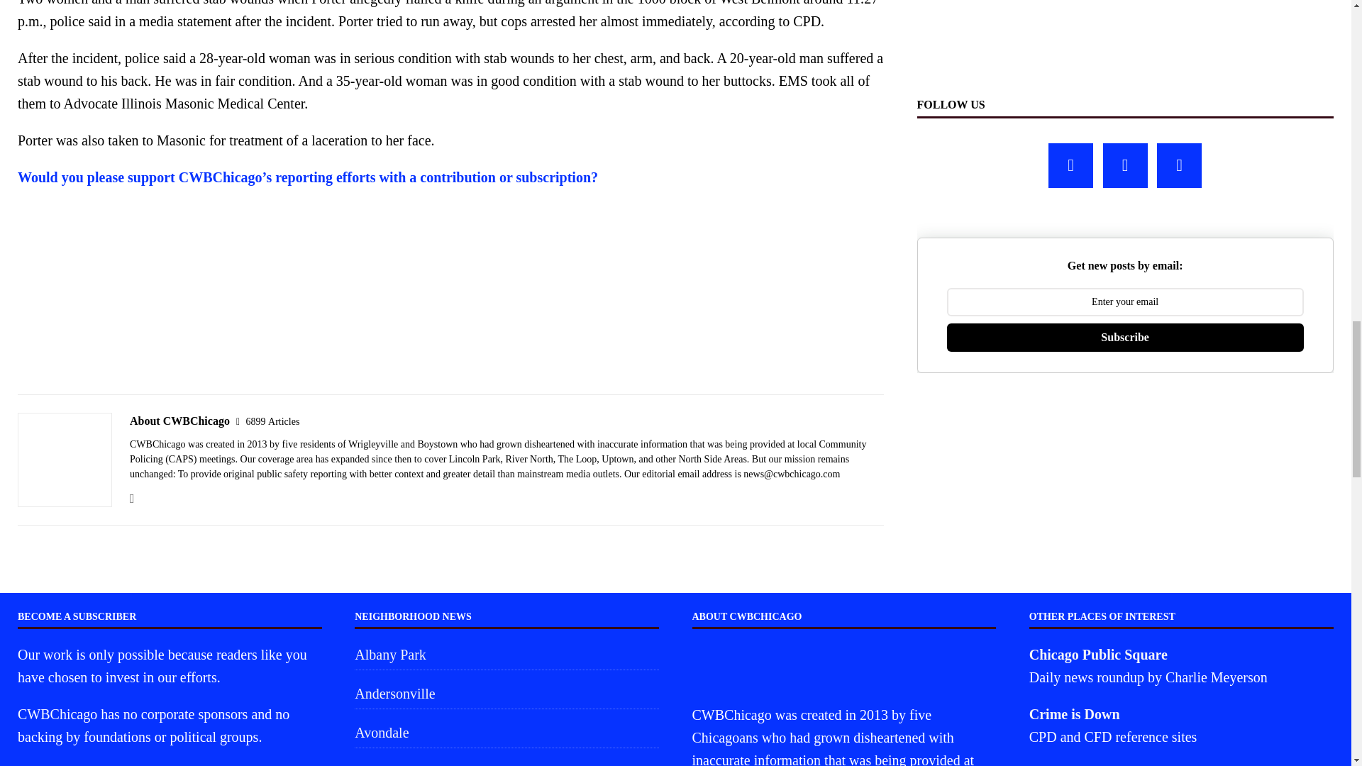 This screenshot has width=1362, height=766. What do you see at coordinates (506, 732) in the screenshot?
I see `Avondale` at bounding box center [506, 732].